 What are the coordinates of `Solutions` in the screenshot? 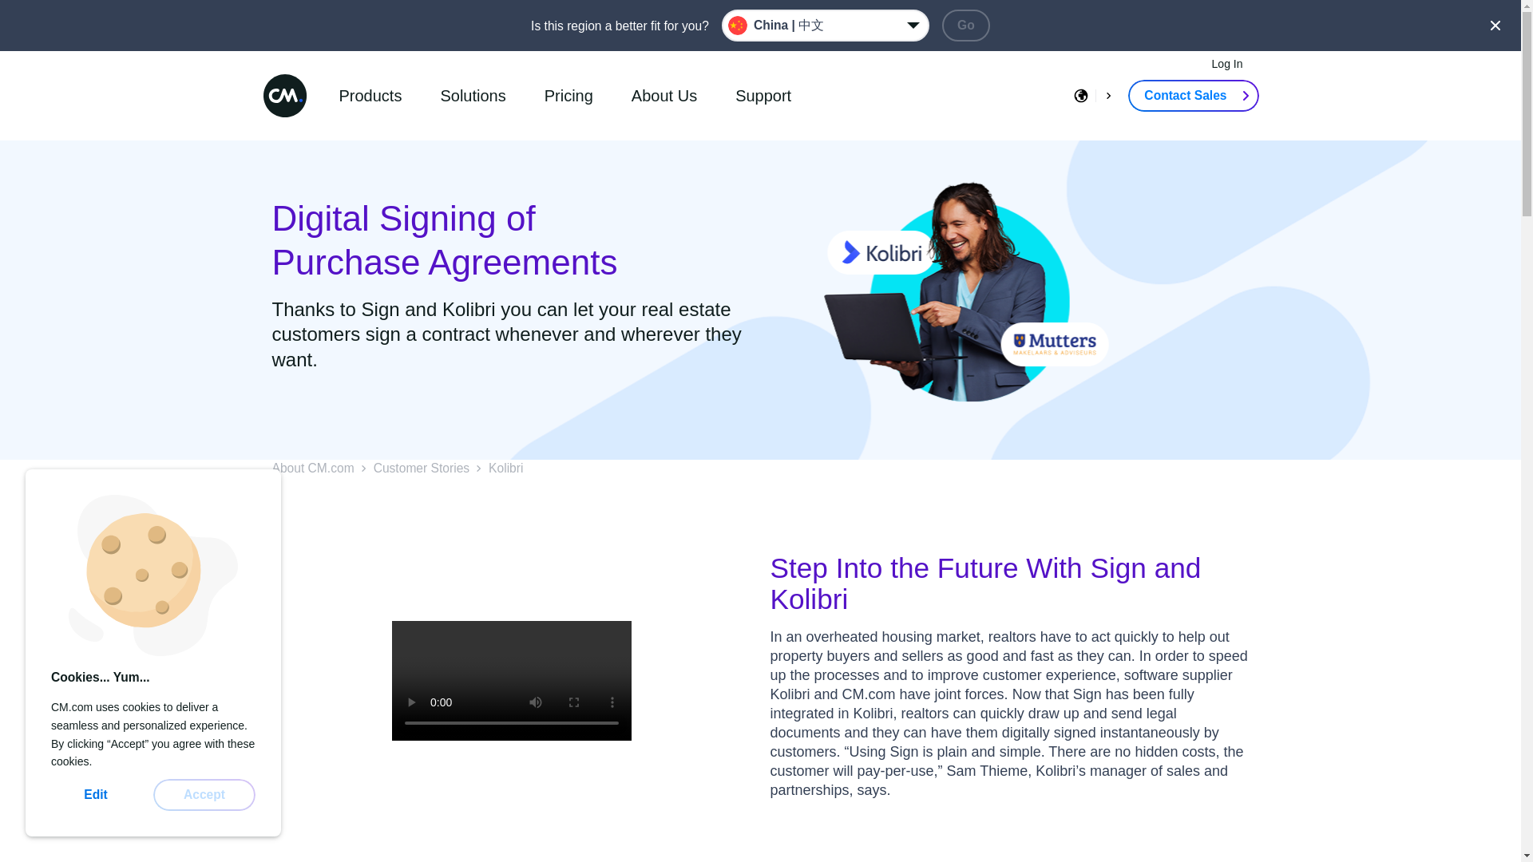 It's located at (473, 96).